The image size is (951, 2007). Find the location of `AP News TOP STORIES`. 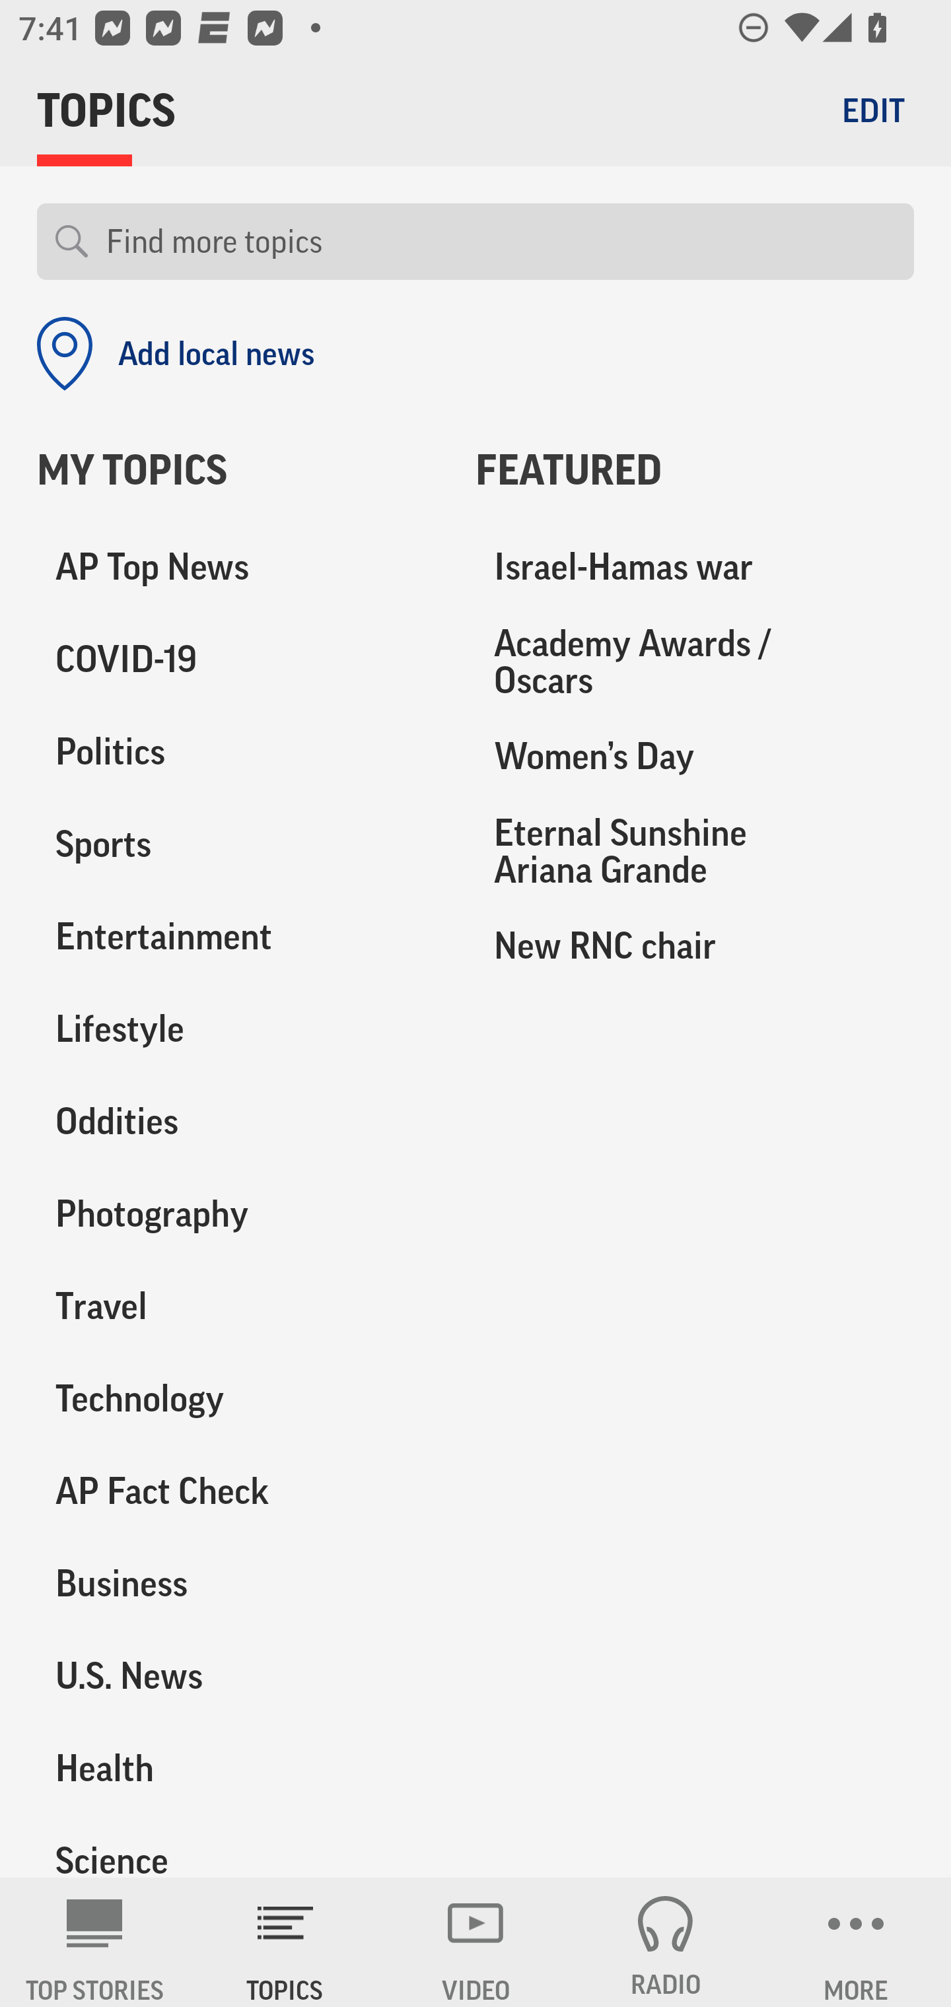

AP News TOP STORIES is located at coordinates (95, 1942).